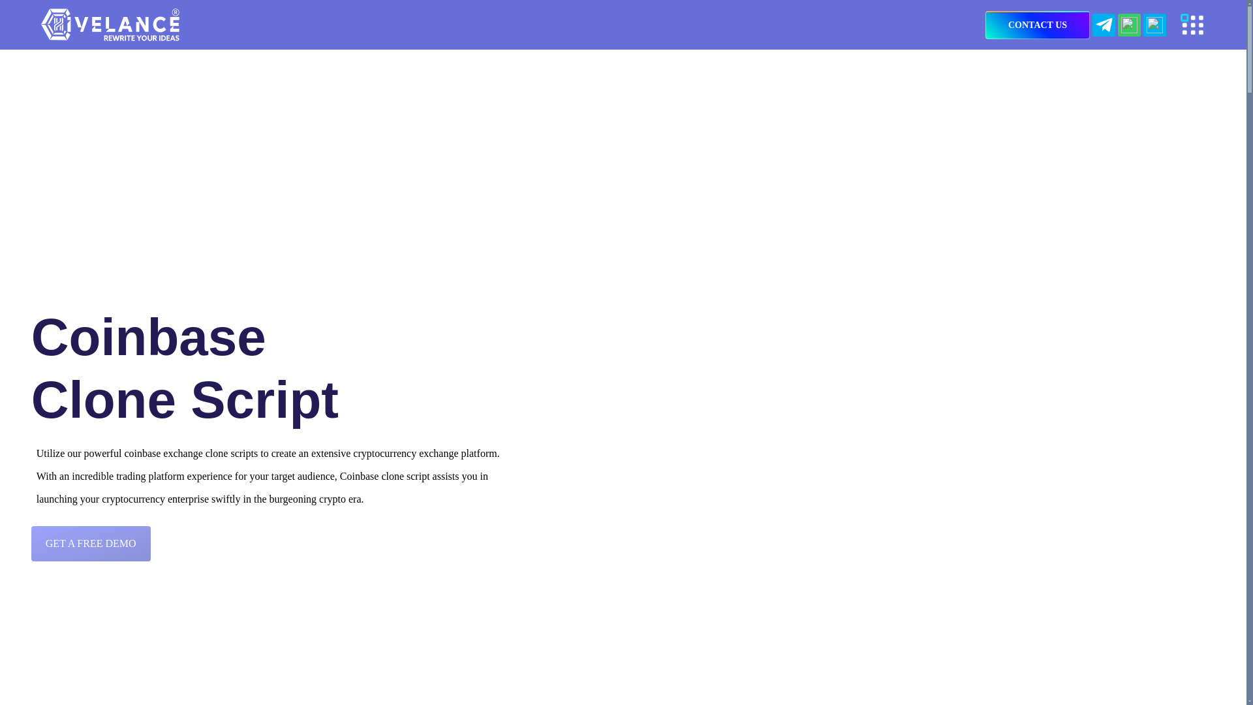 The width and height of the screenshot is (1253, 705). I want to click on CONTACT US, so click(1038, 25).